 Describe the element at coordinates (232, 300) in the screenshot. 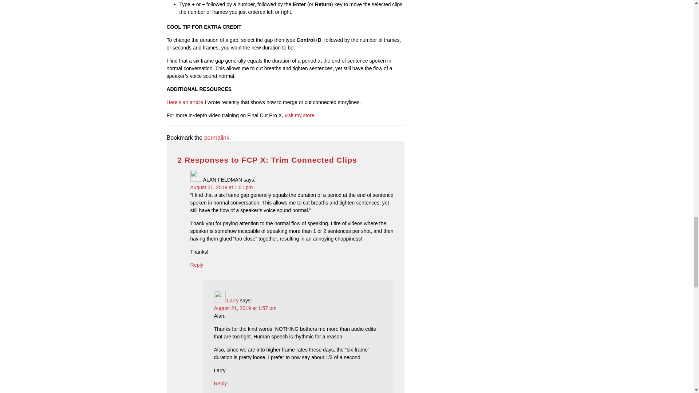

I see `Larry` at that location.